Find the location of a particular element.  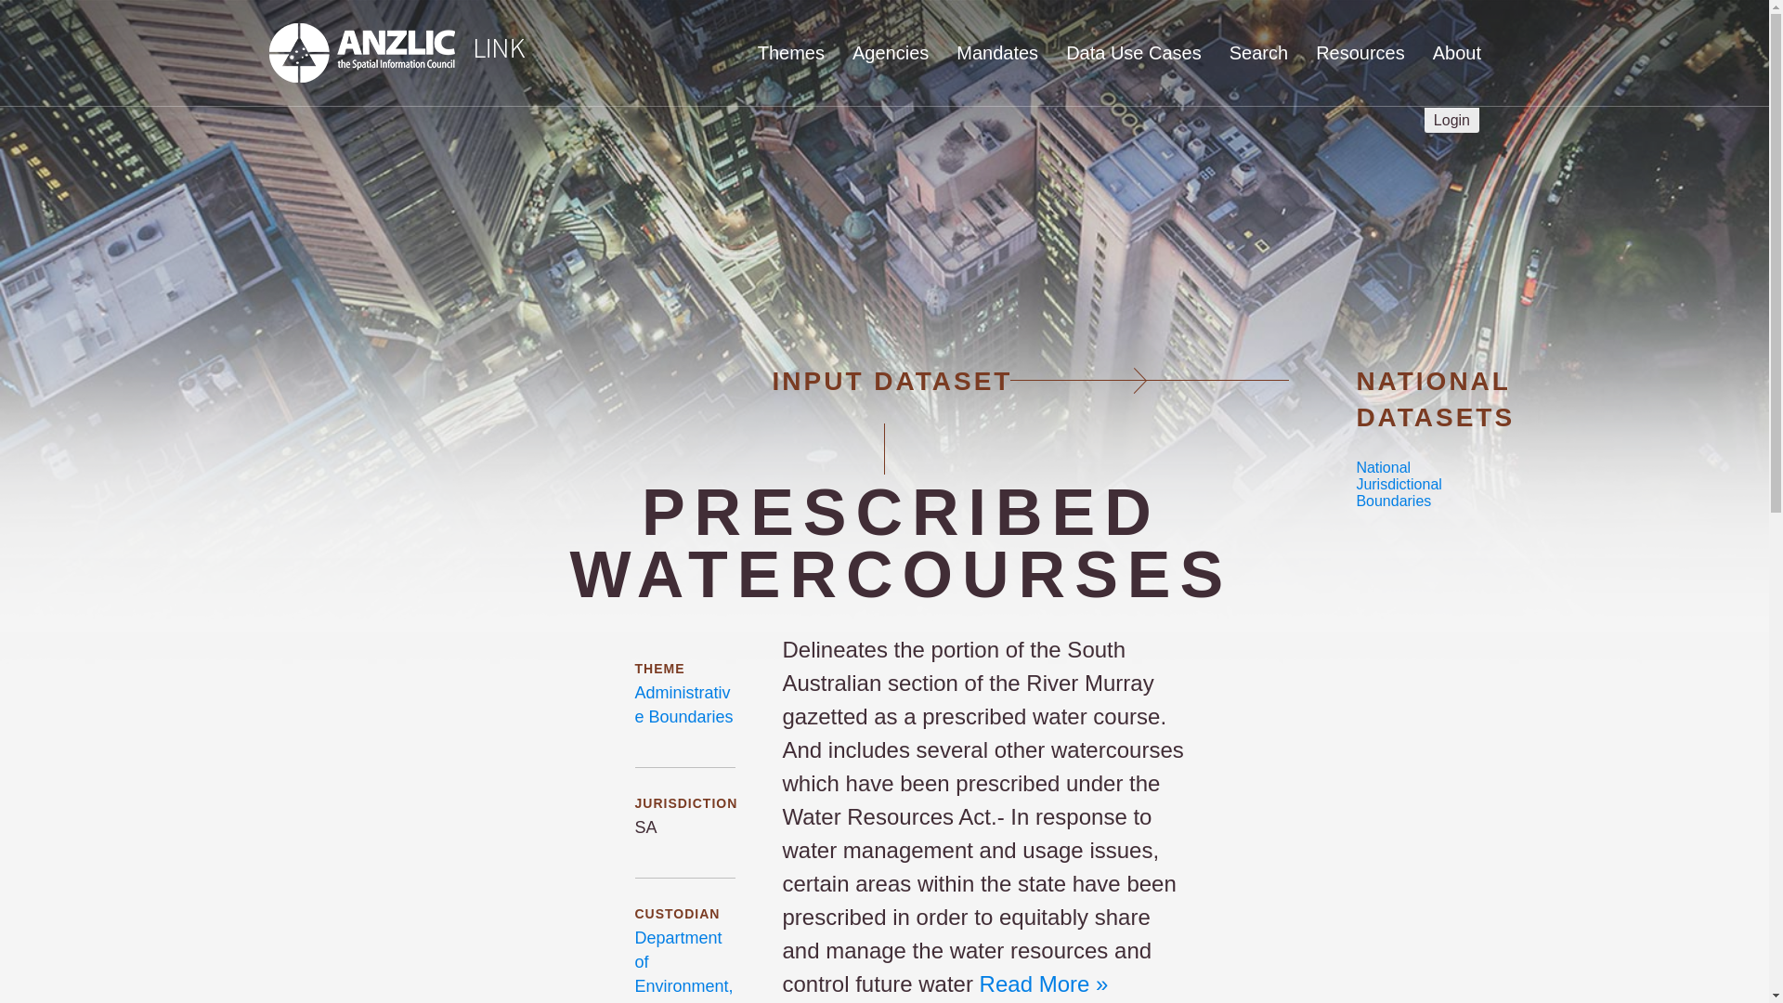

Log in to site is located at coordinates (1452, 119).